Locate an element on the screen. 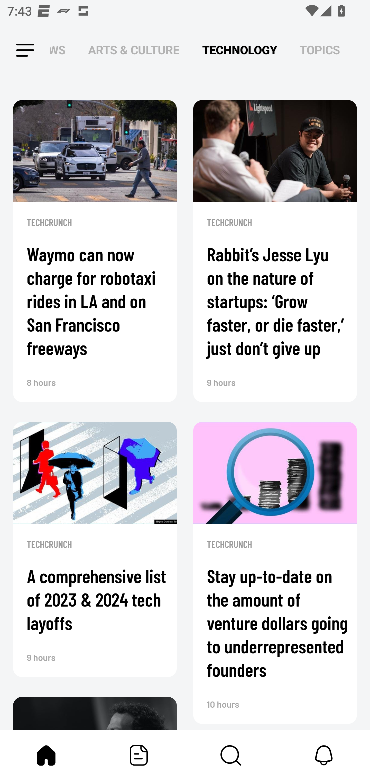 The height and width of the screenshot is (782, 370). Notifications is located at coordinates (324, 755).